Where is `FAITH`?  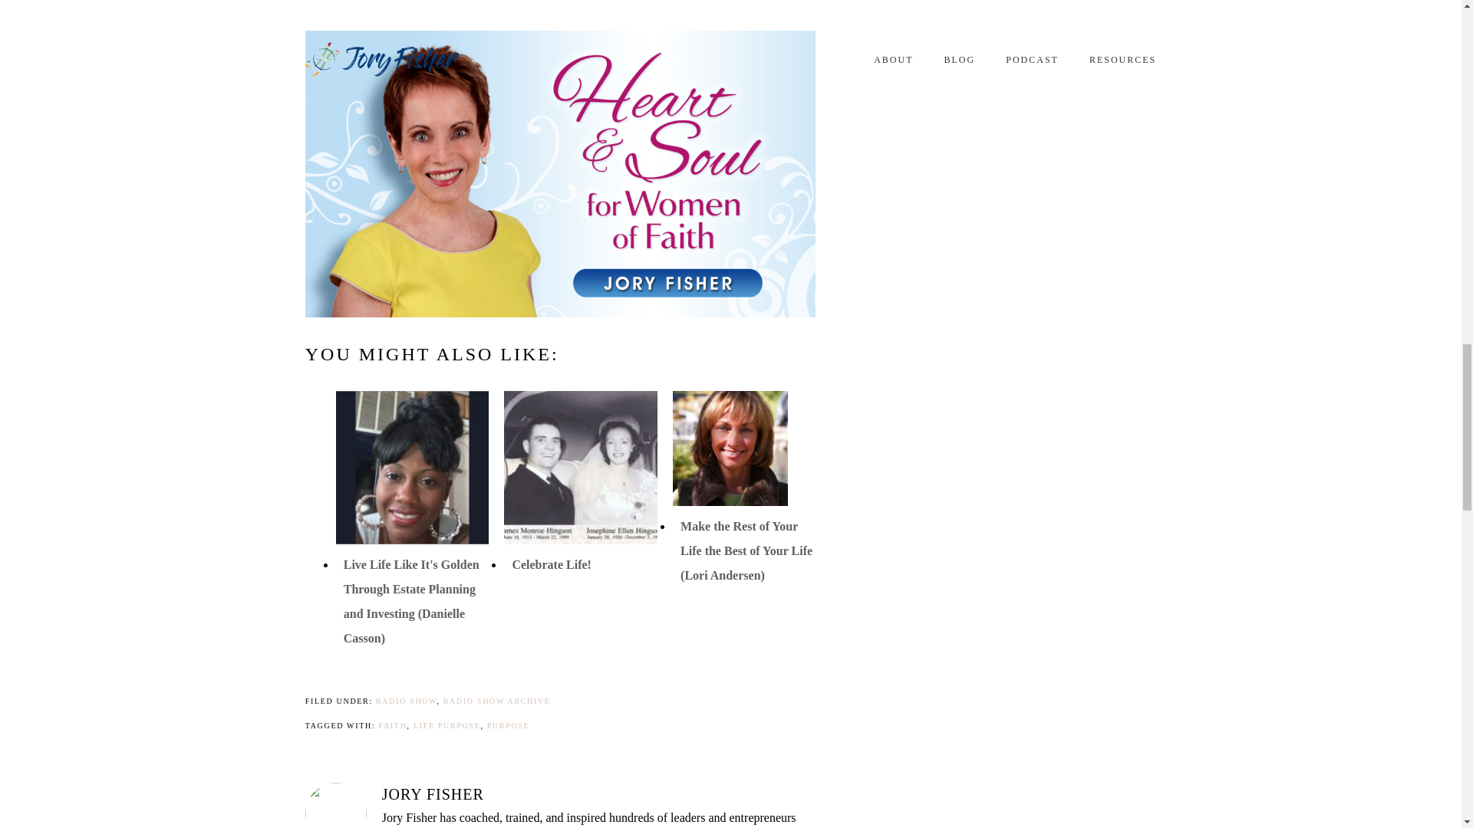 FAITH is located at coordinates (392, 725).